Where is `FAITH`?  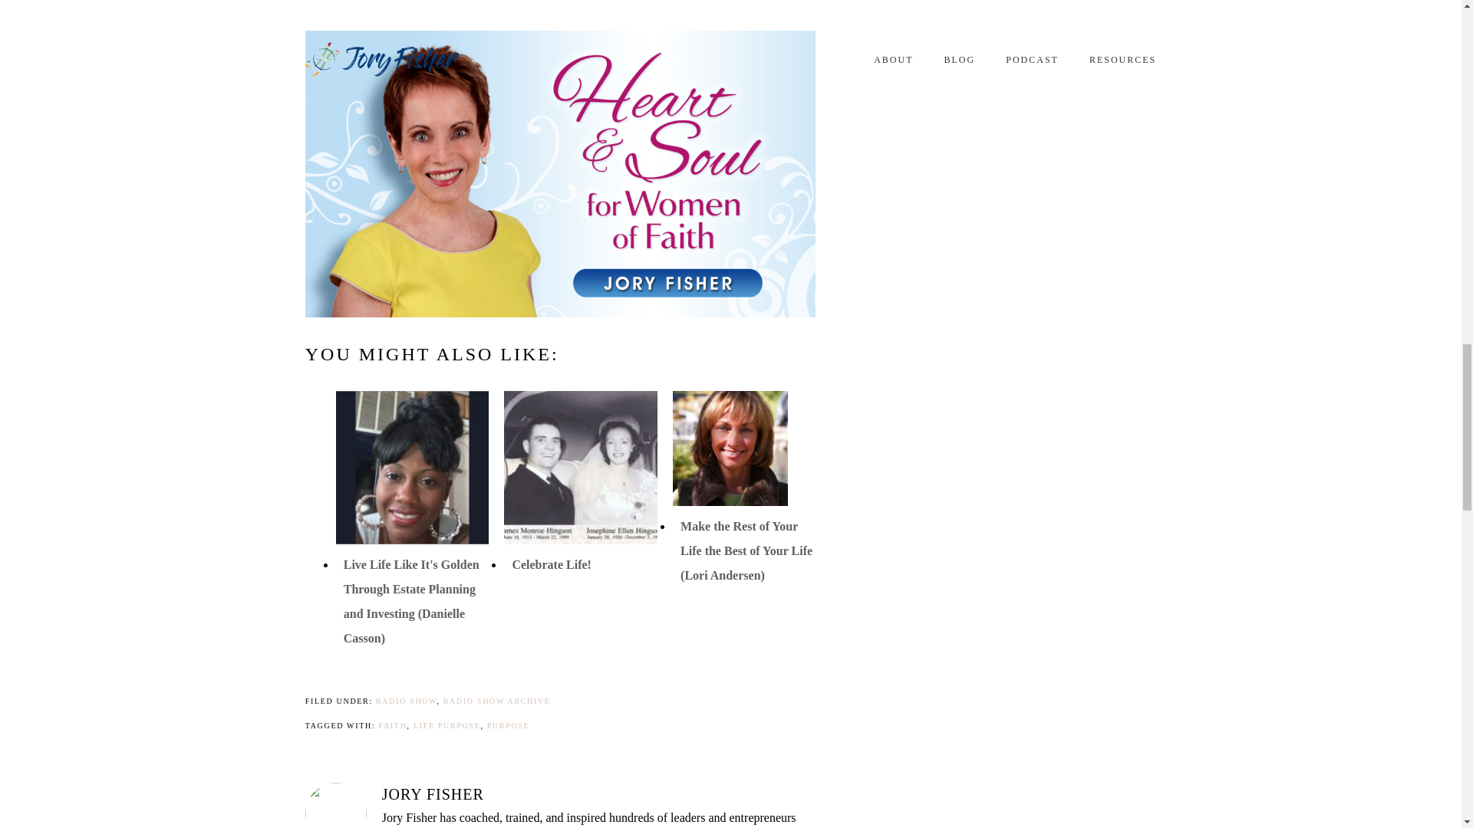 FAITH is located at coordinates (392, 725).